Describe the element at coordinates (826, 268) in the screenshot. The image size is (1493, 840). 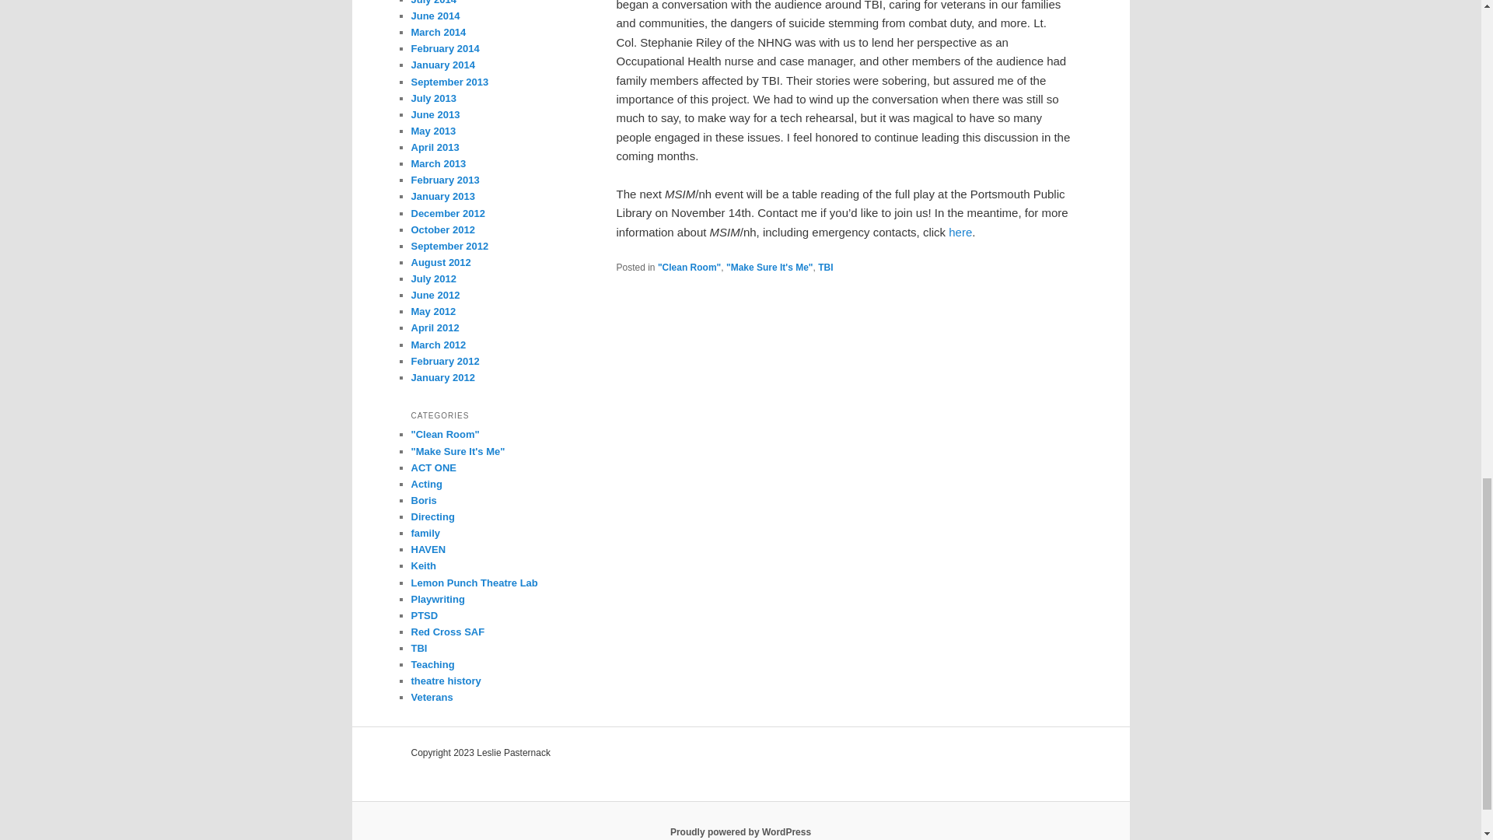
I see `TBI` at that location.